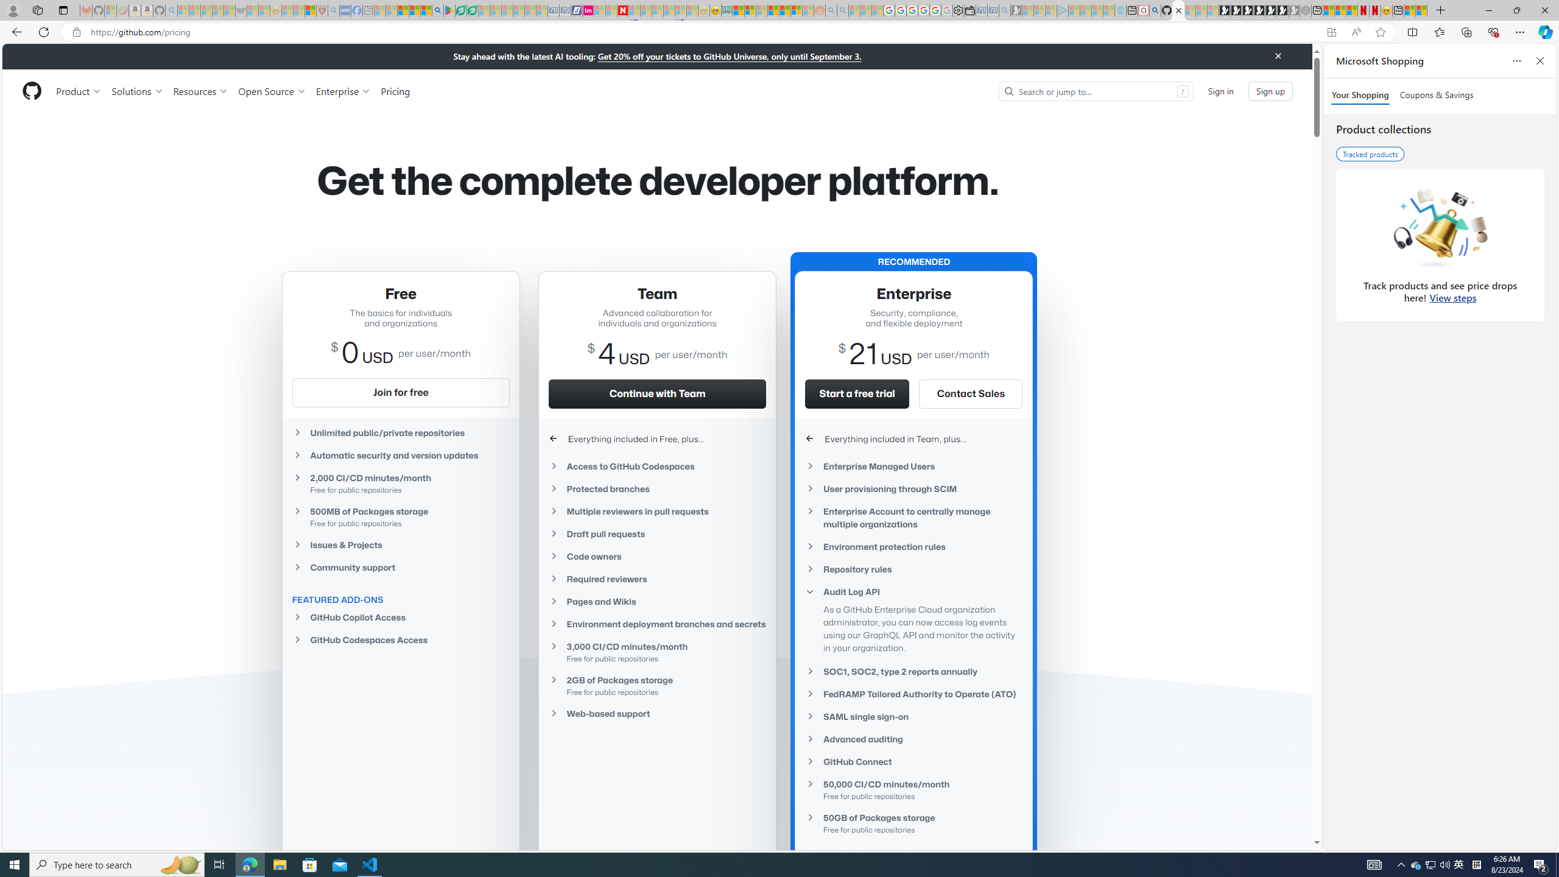 The image size is (1559, 877). Describe the element at coordinates (1409, 10) in the screenshot. I see `Wildlife - MSN` at that location.